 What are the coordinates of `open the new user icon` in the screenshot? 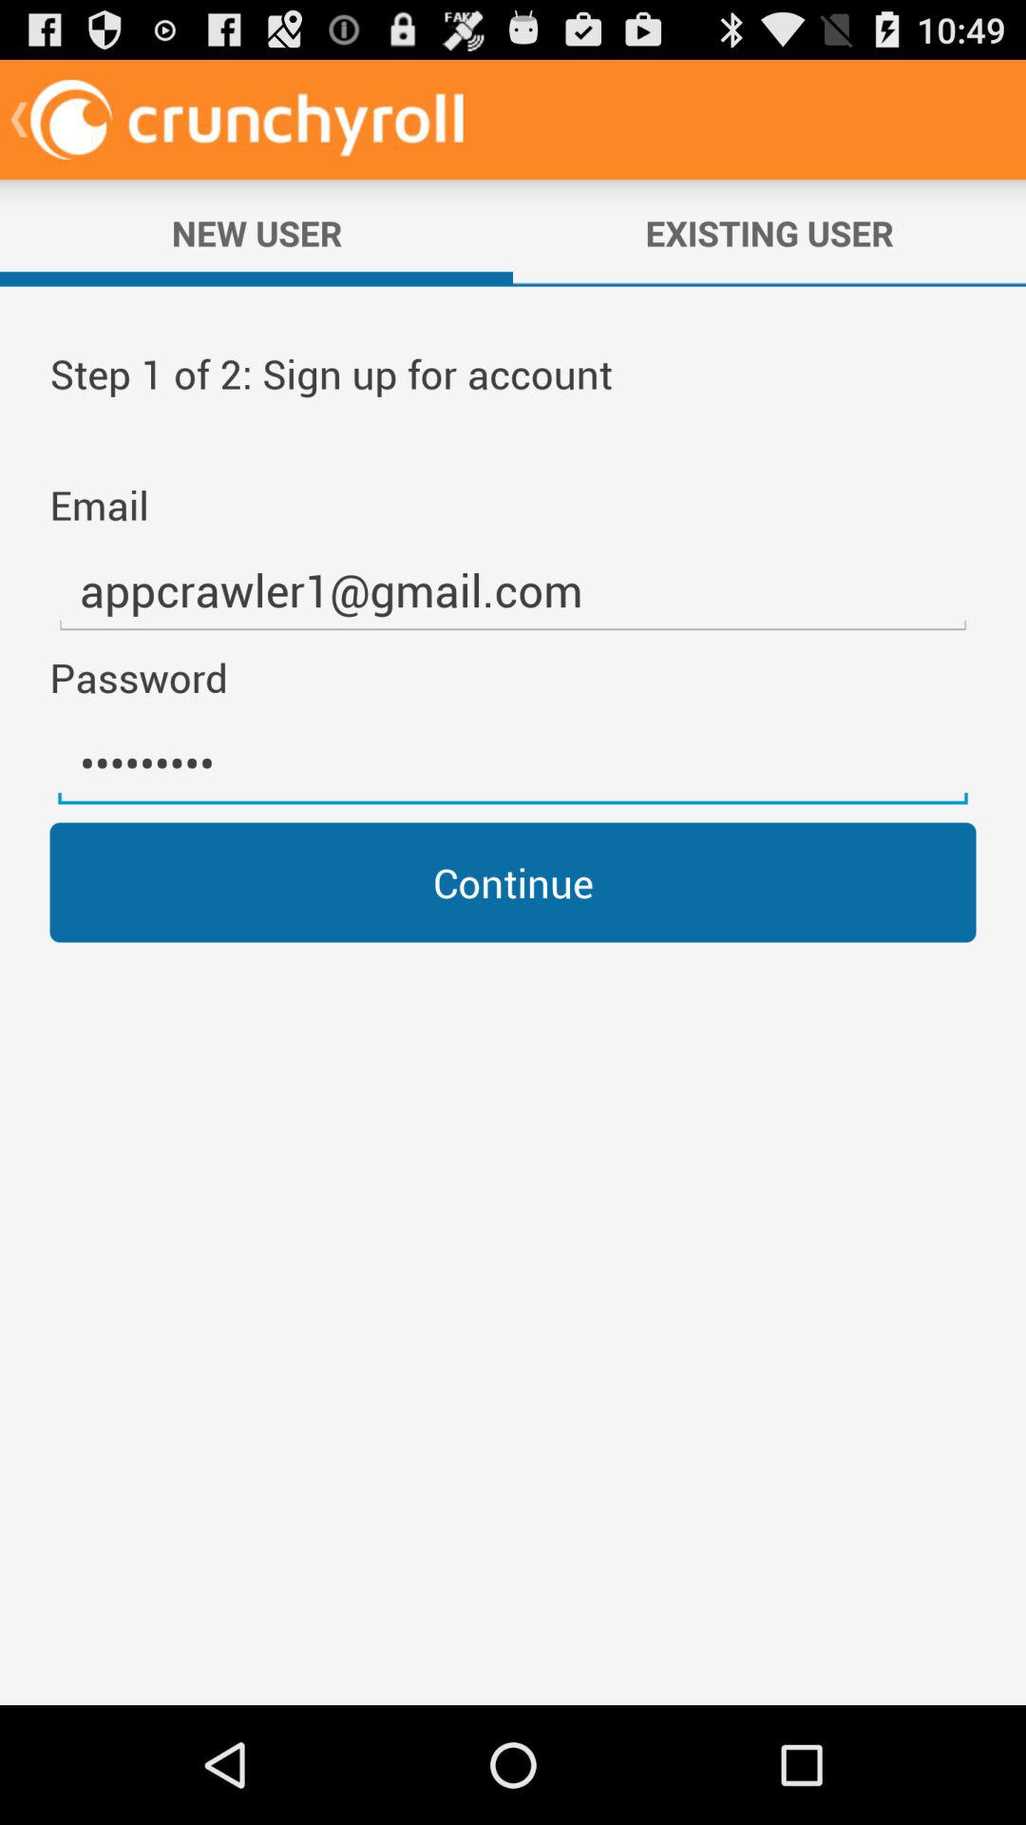 It's located at (256, 233).